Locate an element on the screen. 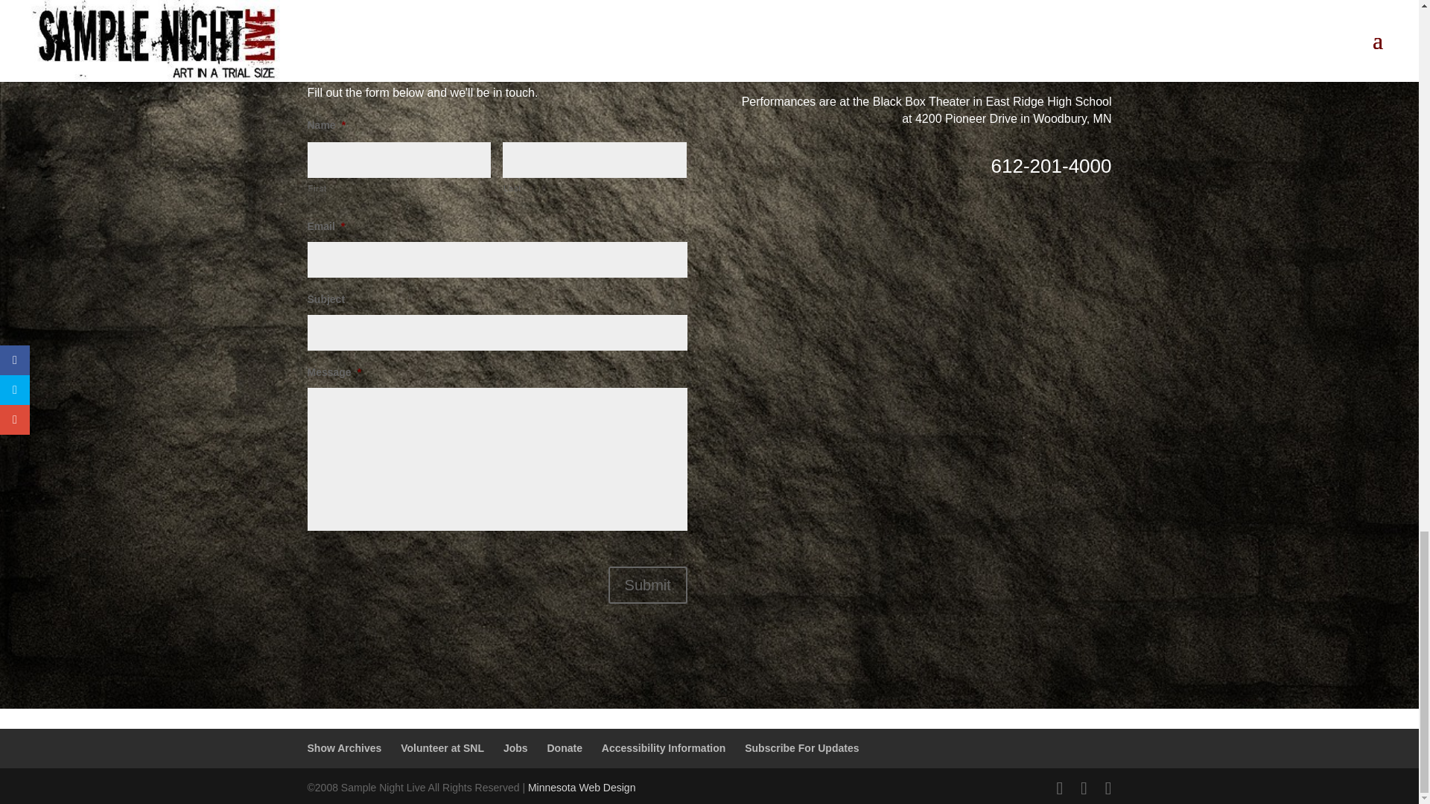  Donate is located at coordinates (564, 747).